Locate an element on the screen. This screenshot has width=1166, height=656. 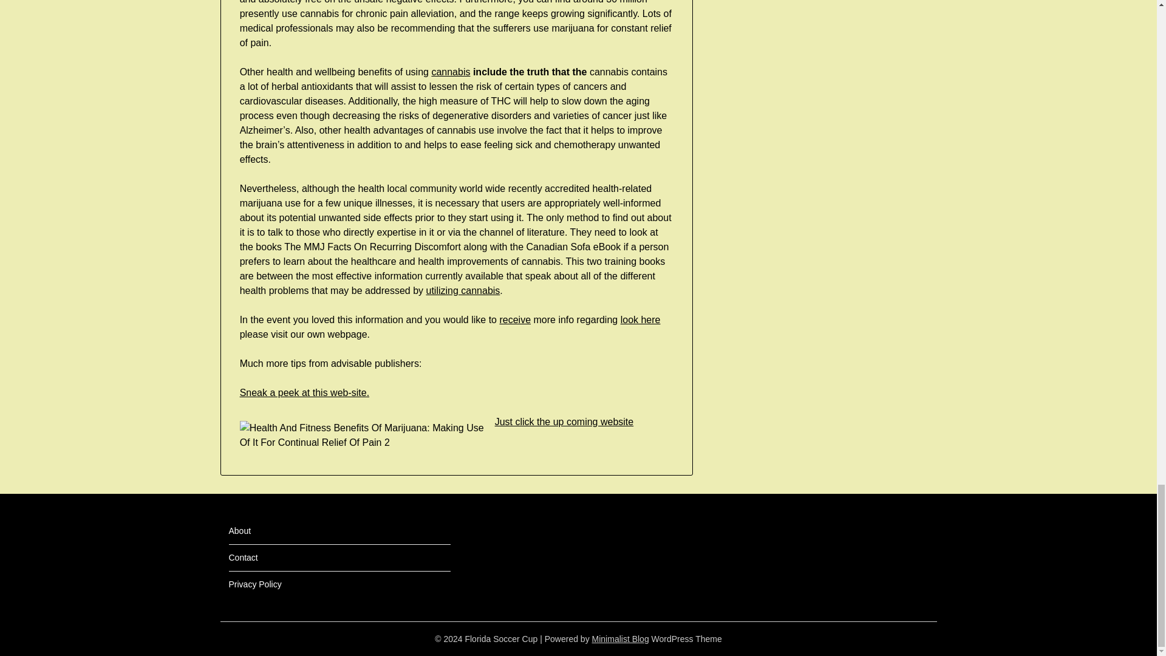
look here is located at coordinates (640, 319).